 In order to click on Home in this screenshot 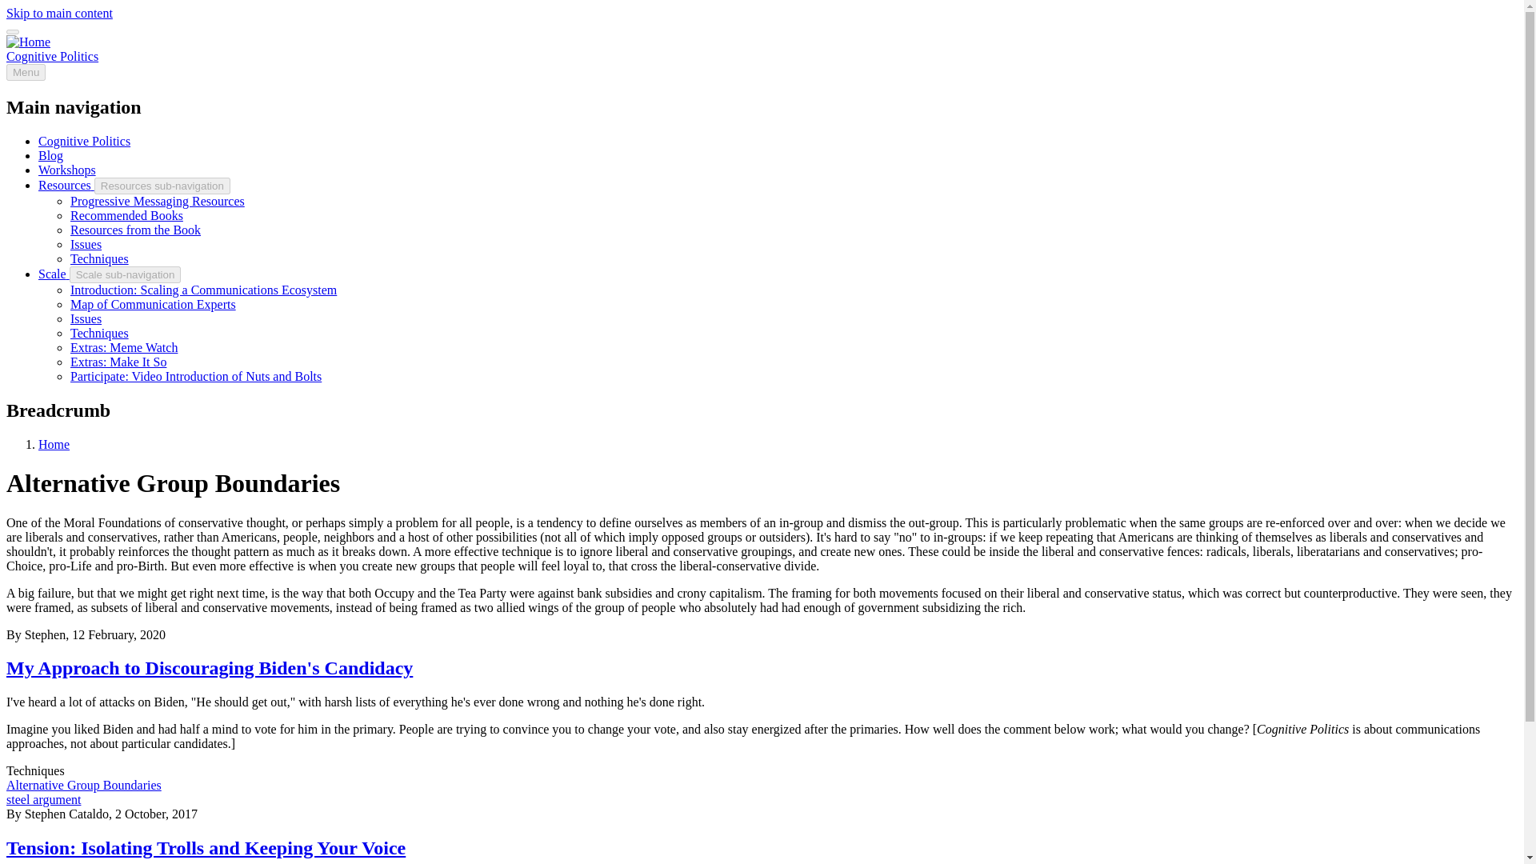, I will do `click(54, 443)`.